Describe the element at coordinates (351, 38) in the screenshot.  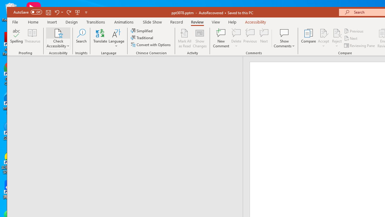
I see `Next` at that location.